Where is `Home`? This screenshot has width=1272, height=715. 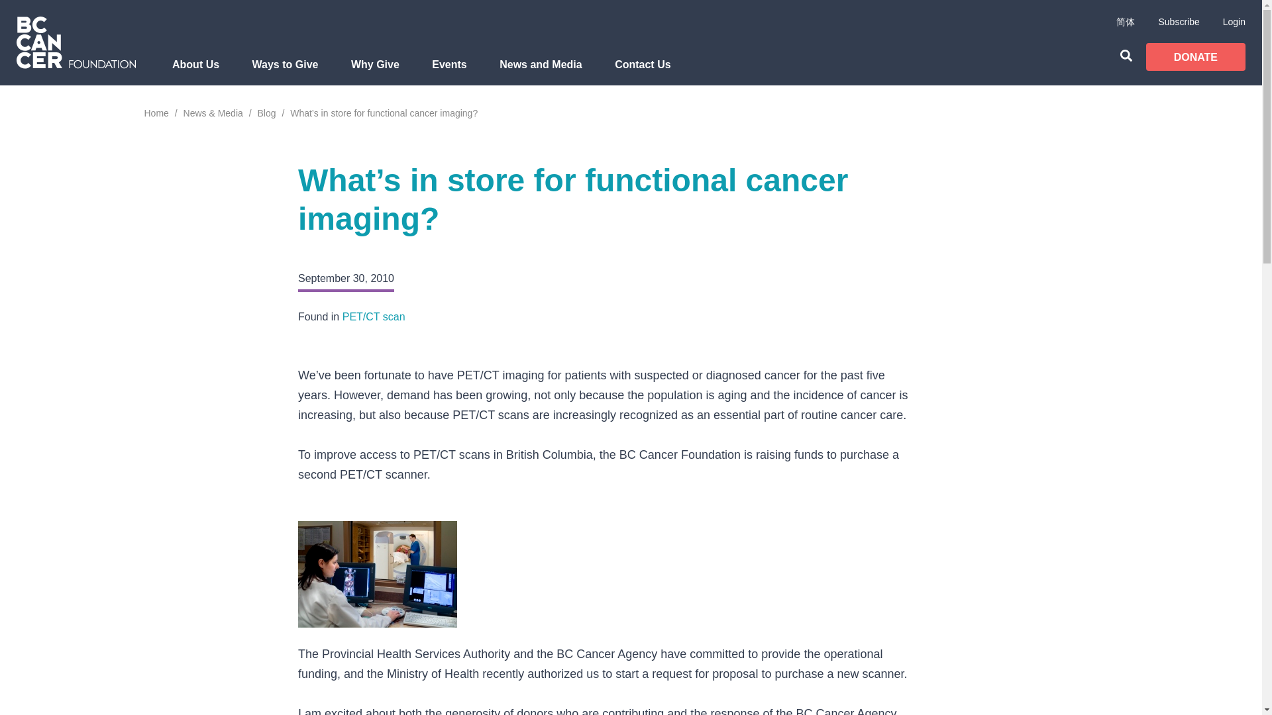
Home is located at coordinates (156, 113).